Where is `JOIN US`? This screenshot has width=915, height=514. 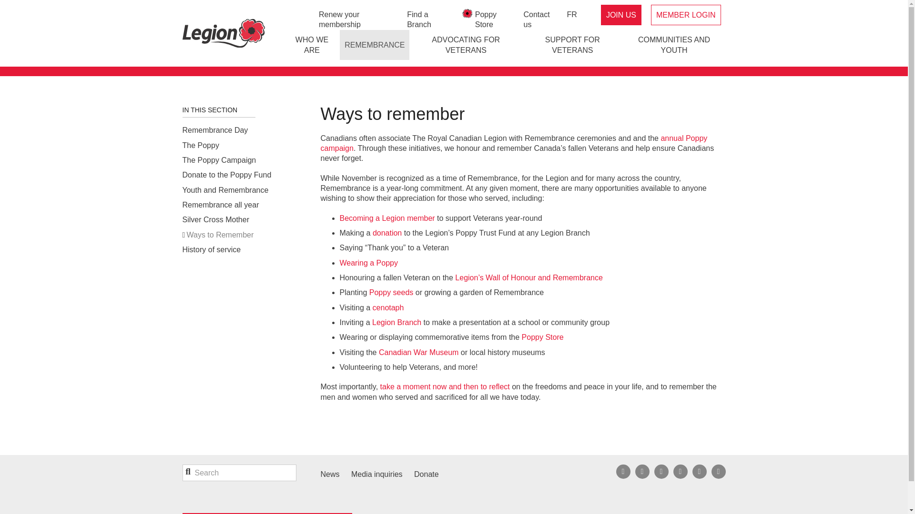 JOIN US is located at coordinates (621, 15).